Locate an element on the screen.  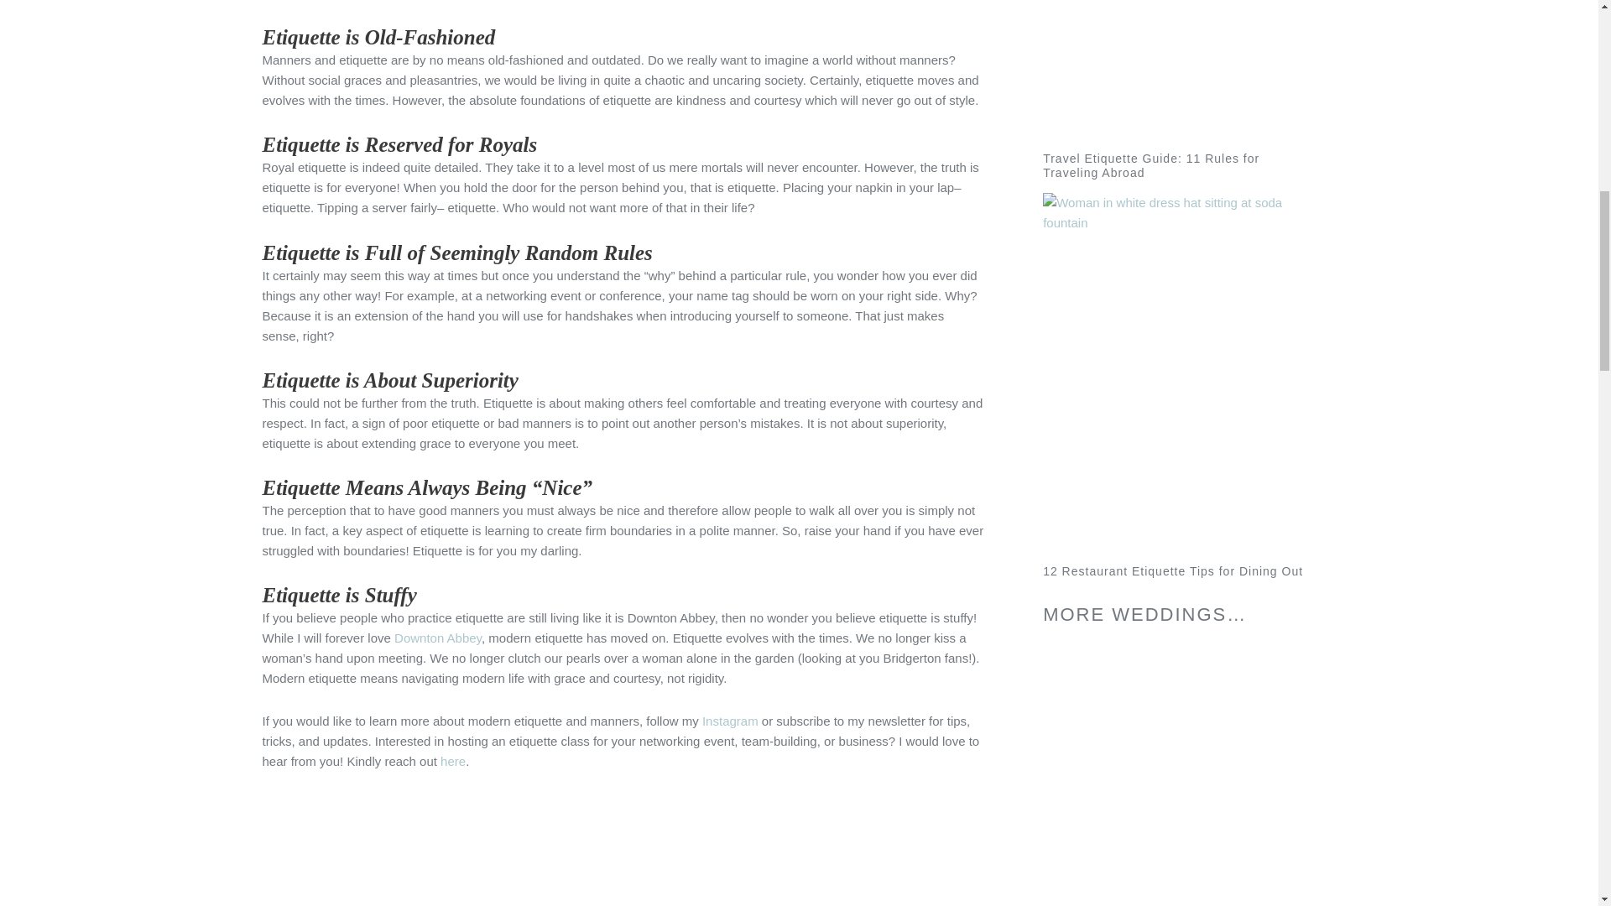
Instagram is located at coordinates (730, 720).